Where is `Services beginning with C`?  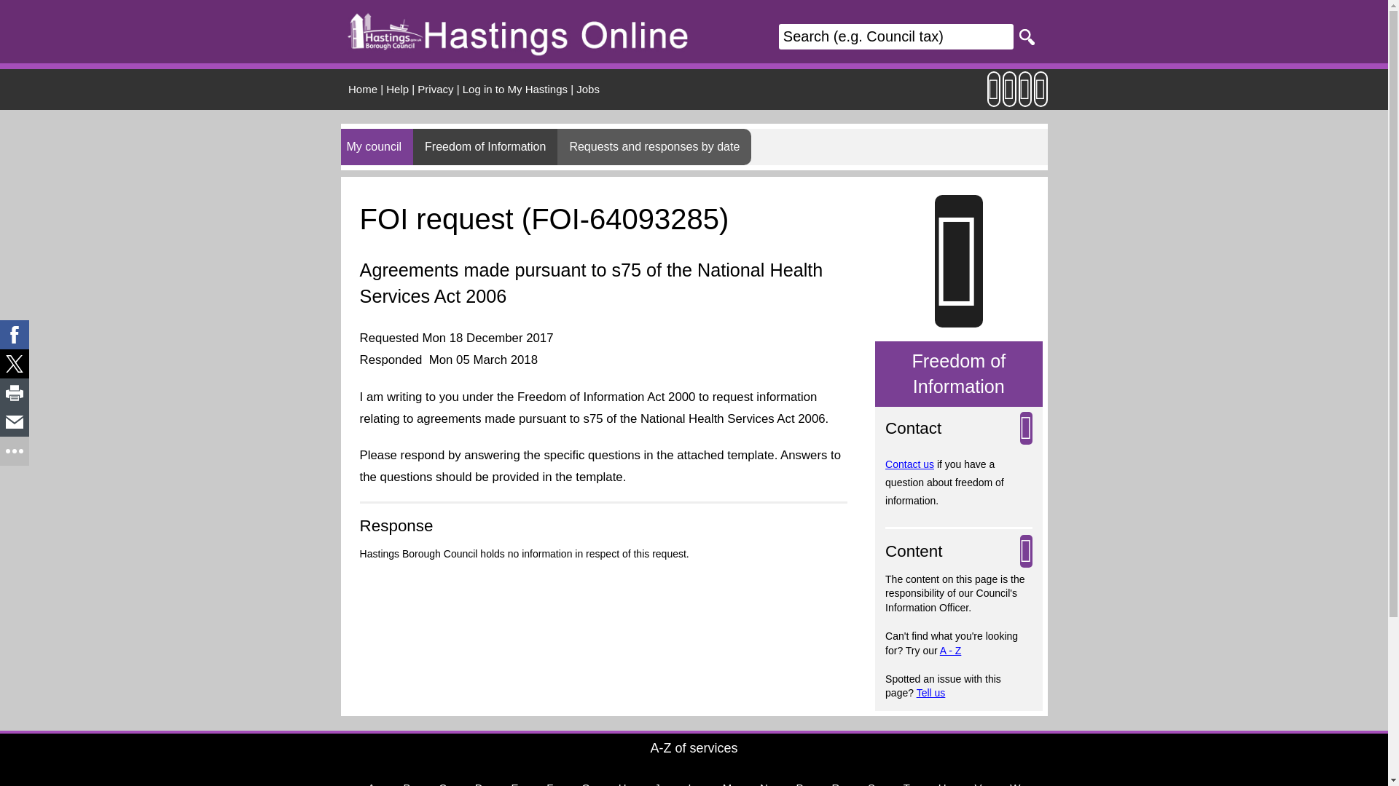
Services beginning with C is located at coordinates (442, 777).